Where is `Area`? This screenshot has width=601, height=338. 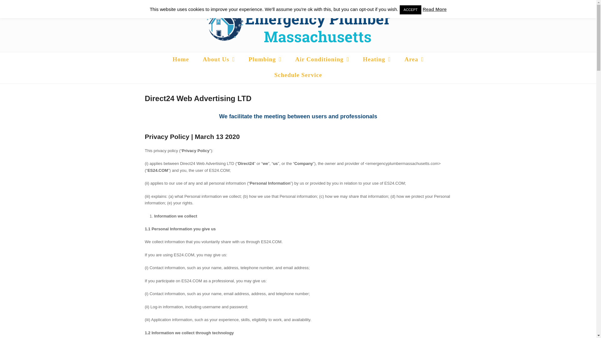
Area is located at coordinates (414, 60).